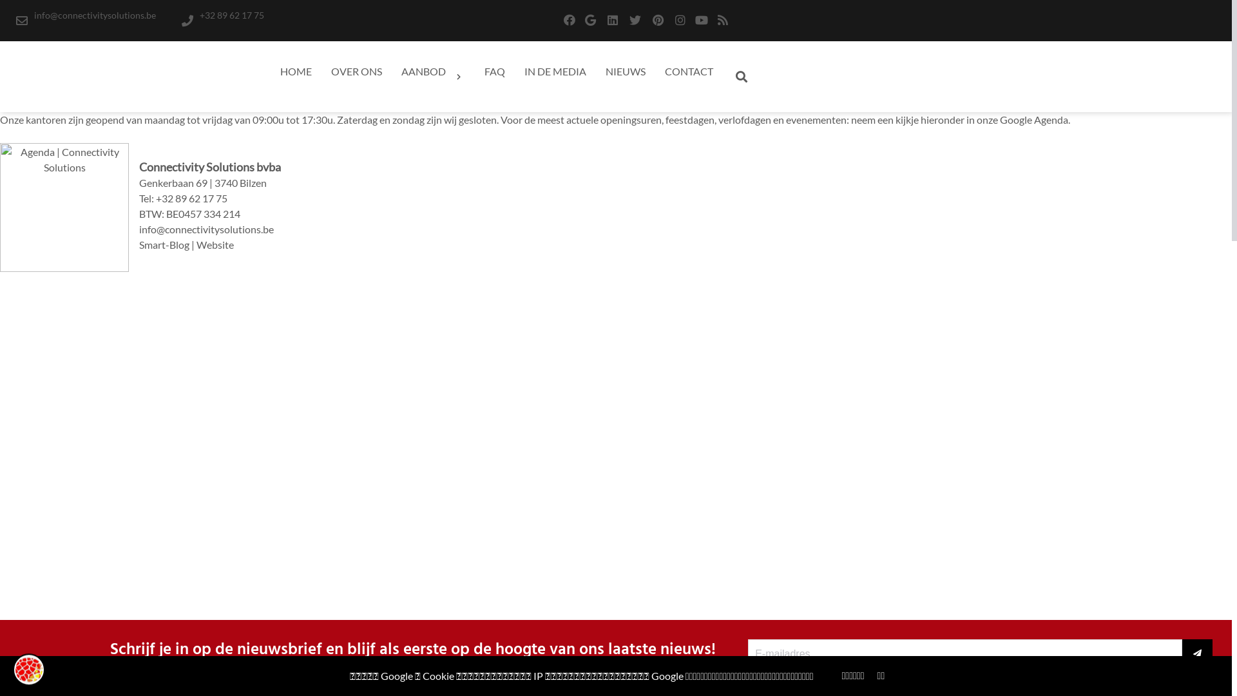 This screenshot has width=1237, height=696. What do you see at coordinates (86, 21) in the screenshot?
I see `info@connectivitysolutions.be` at bounding box center [86, 21].